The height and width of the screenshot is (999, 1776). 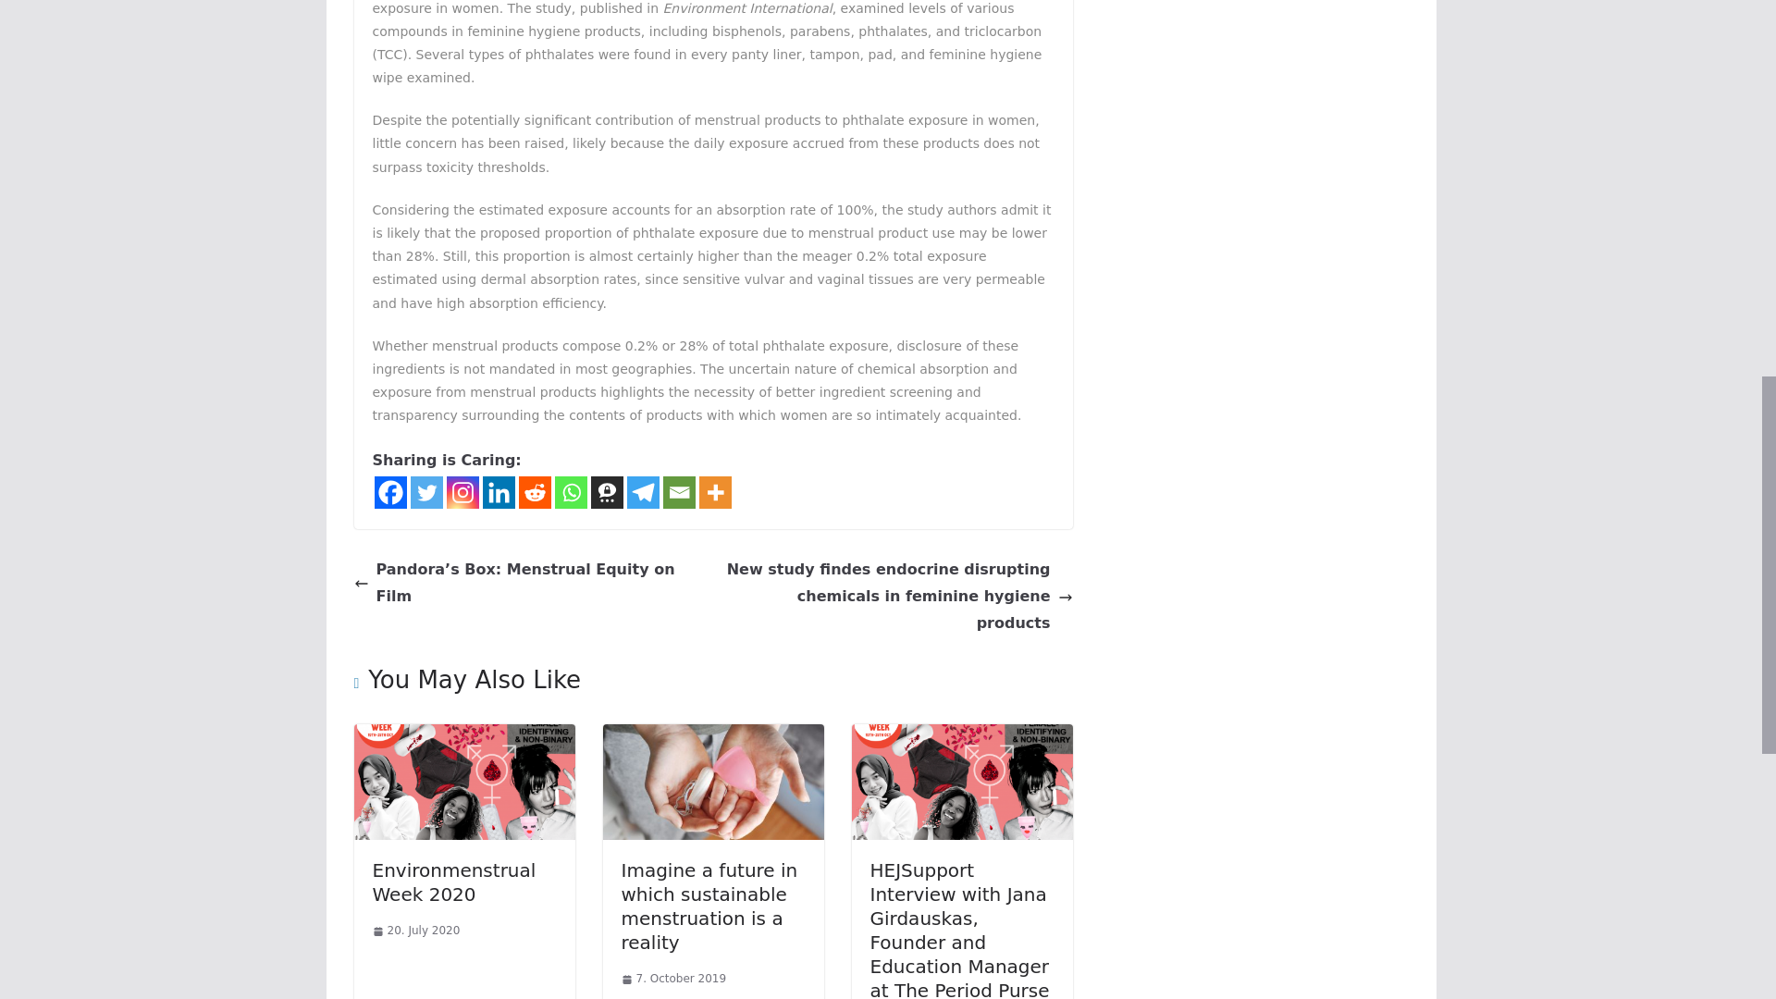 What do you see at coordinates (678, 492) in the screenshot?
I see `Email` at bounding box center [678, 492].